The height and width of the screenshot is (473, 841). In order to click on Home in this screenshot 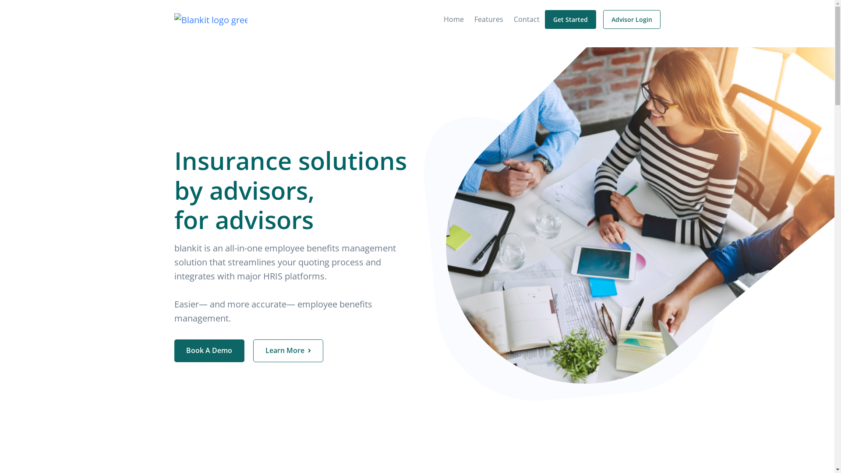, I will do `click(456, 20)`.